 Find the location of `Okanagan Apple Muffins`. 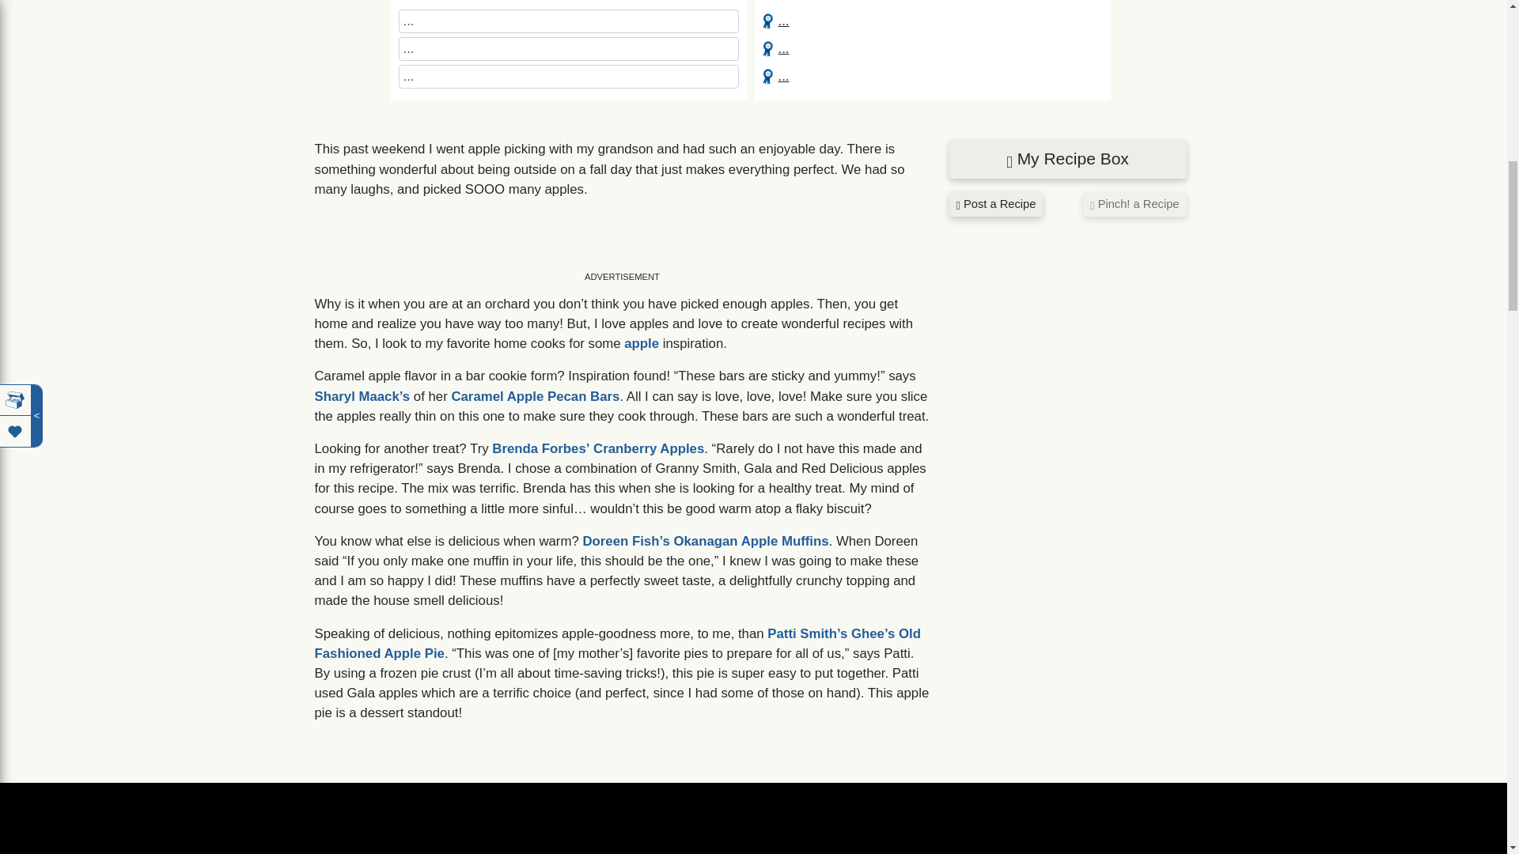

Okanagan Apple Muffins is located at coordinates (750, 541).